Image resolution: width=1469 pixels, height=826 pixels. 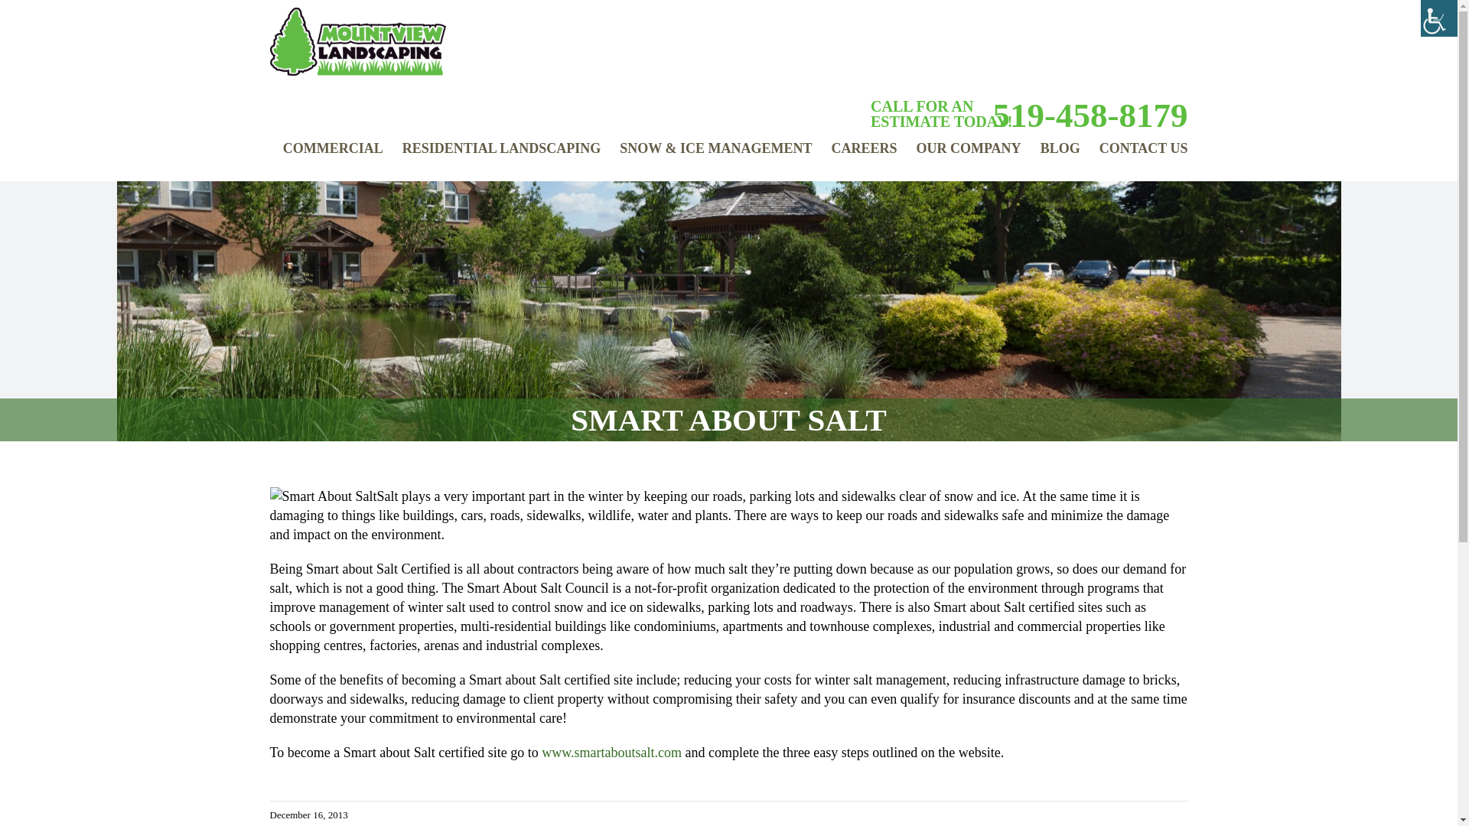 What do you see at coordinates (502, 156) in the screenshot?
I see `RESIDENTIAL LANDSCAPING` at bounding box center [502, 156].